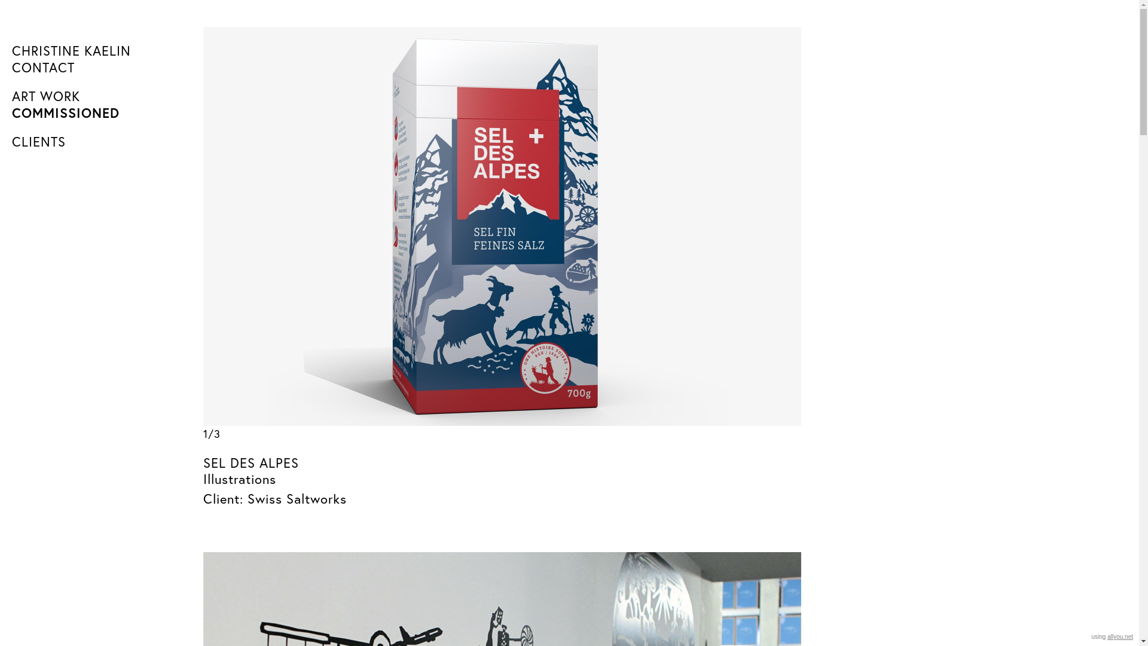 This screenshot has height=646, width=1148. What do you see at coordinates (1120, 636) in the screenshot?
I see `allyou.net` at bounding box center [1120, 636].